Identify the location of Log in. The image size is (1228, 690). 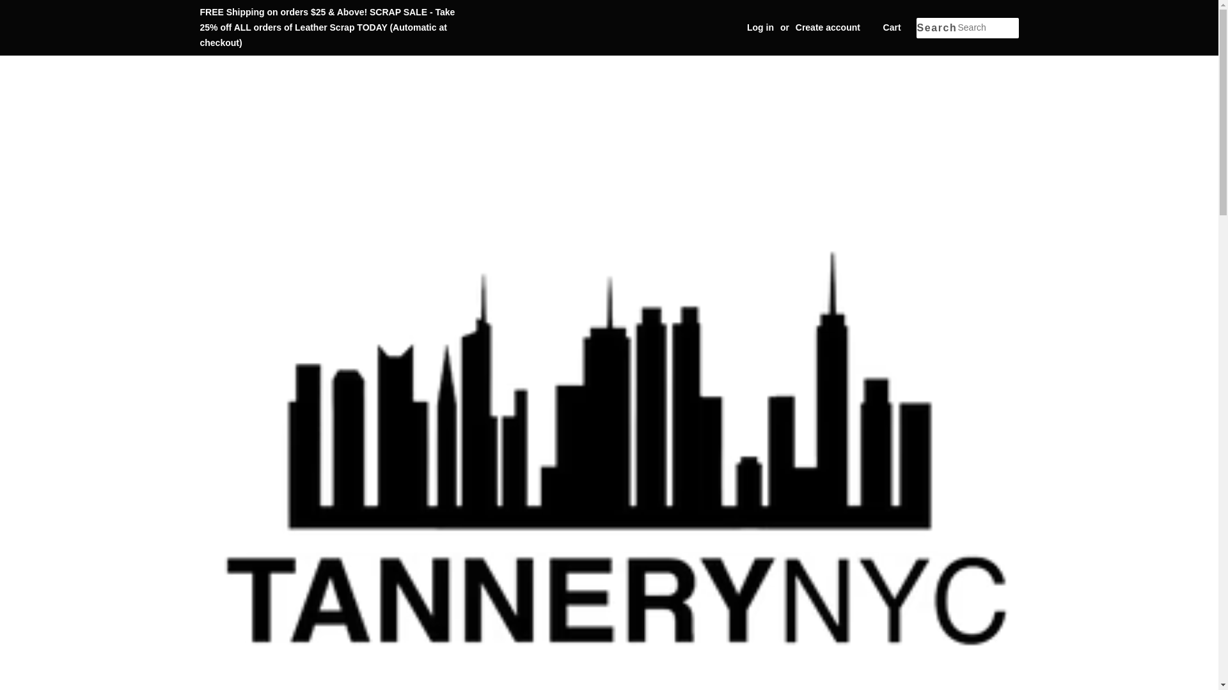
(760, 27).